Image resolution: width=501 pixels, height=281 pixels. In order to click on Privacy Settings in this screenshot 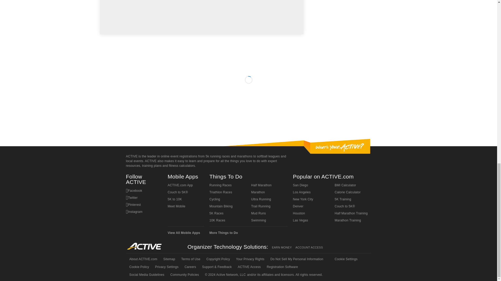, I will do `click(166, 267)`.